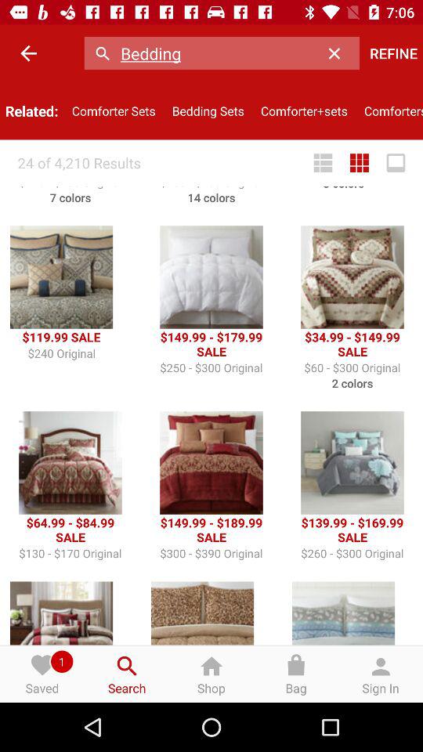 The image size is (423, 752). I want to click on click the item above the 3 colors, so click(323, 163).